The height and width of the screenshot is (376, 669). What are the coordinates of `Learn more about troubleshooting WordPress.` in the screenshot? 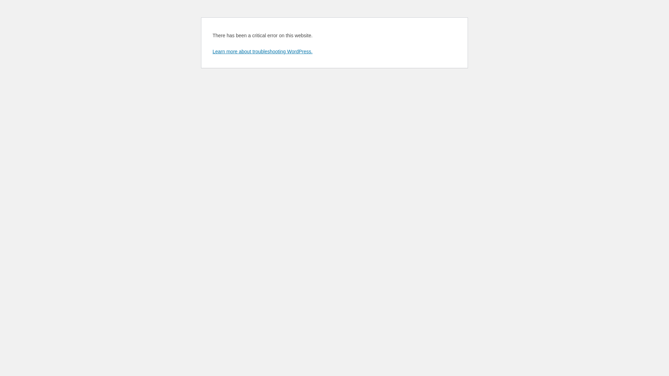 It's located at (263, 52).